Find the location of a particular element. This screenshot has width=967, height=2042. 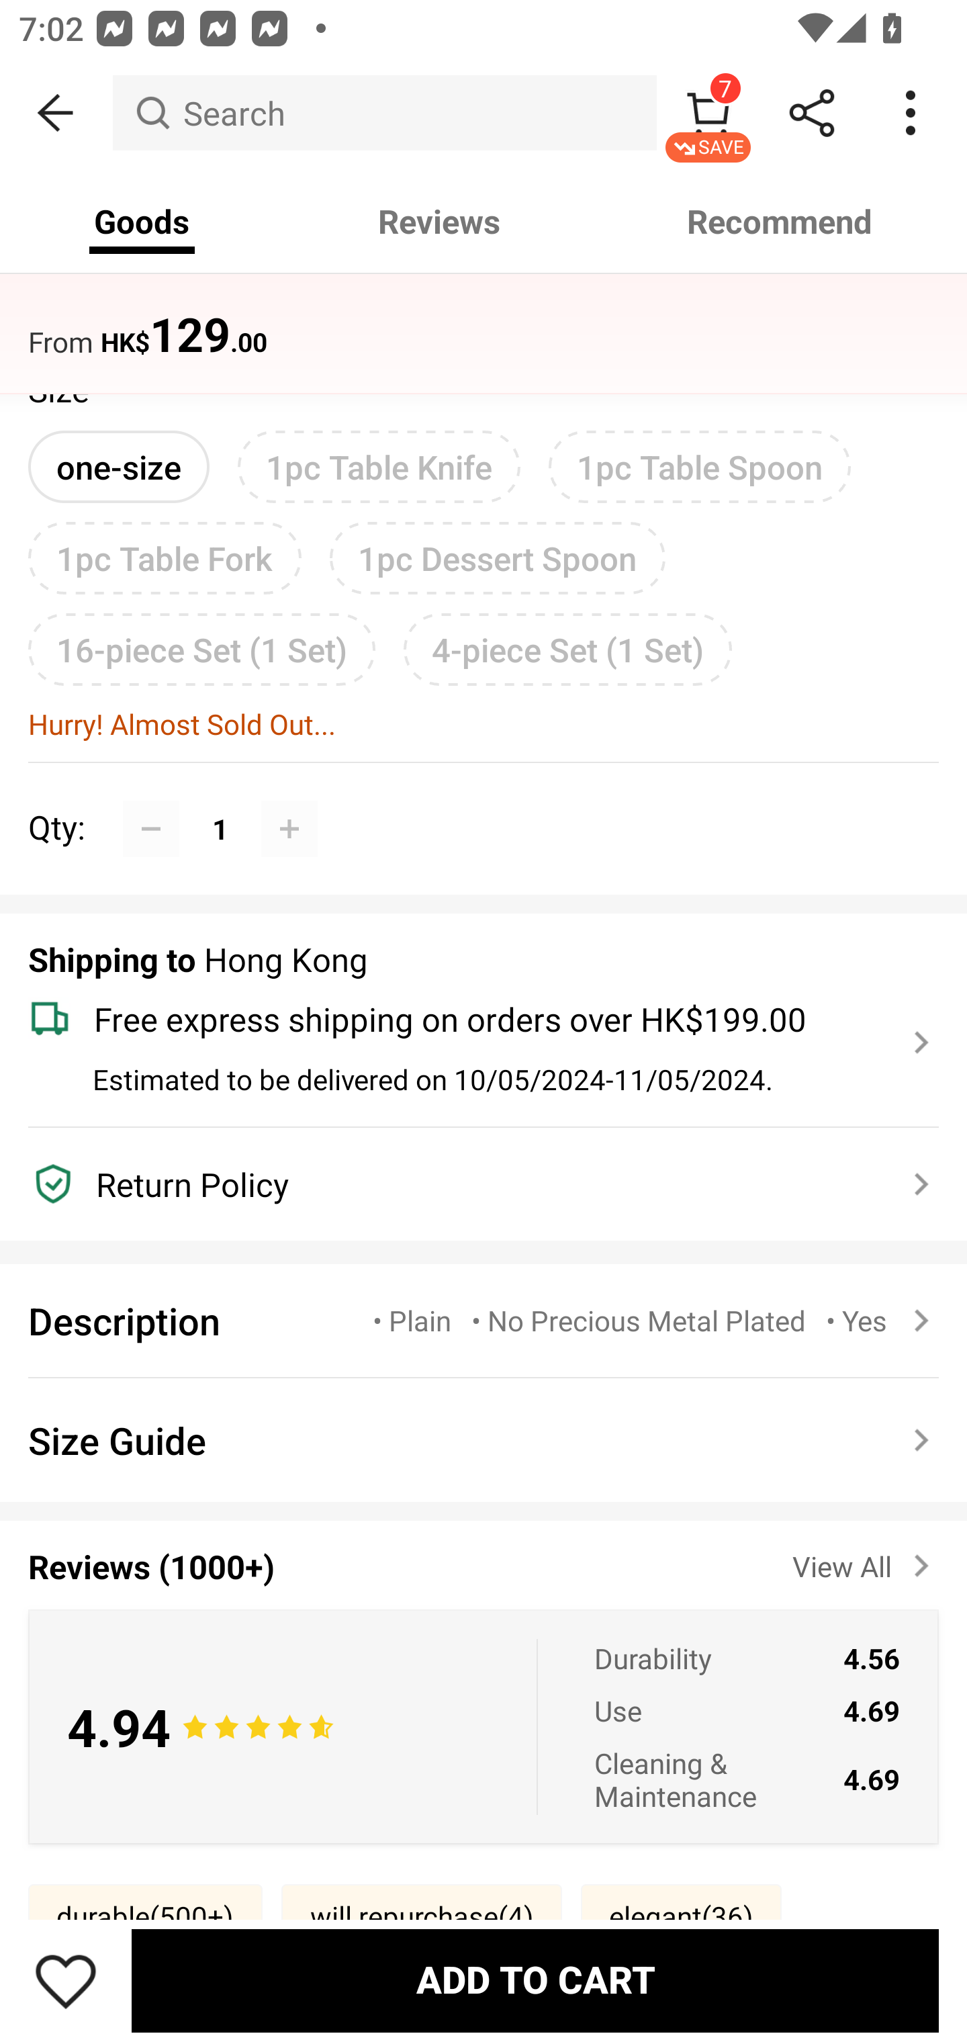

1pc Table Knife 1pc Table Fork is located at coordinates (379, 466).